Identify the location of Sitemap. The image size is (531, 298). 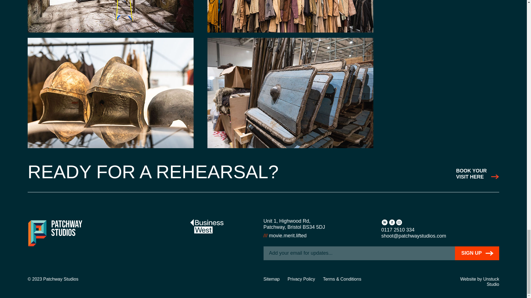
(272, 279).